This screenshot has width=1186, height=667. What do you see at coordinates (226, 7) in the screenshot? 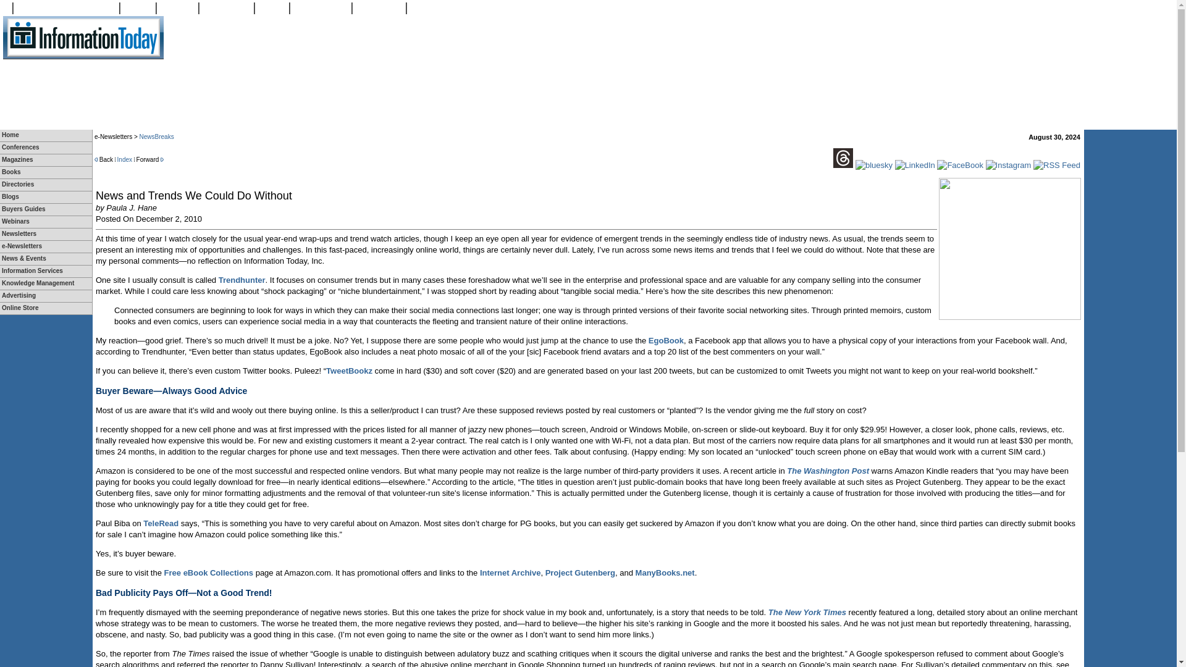
I see `Streaming Media` at bounding box center [226, 7].